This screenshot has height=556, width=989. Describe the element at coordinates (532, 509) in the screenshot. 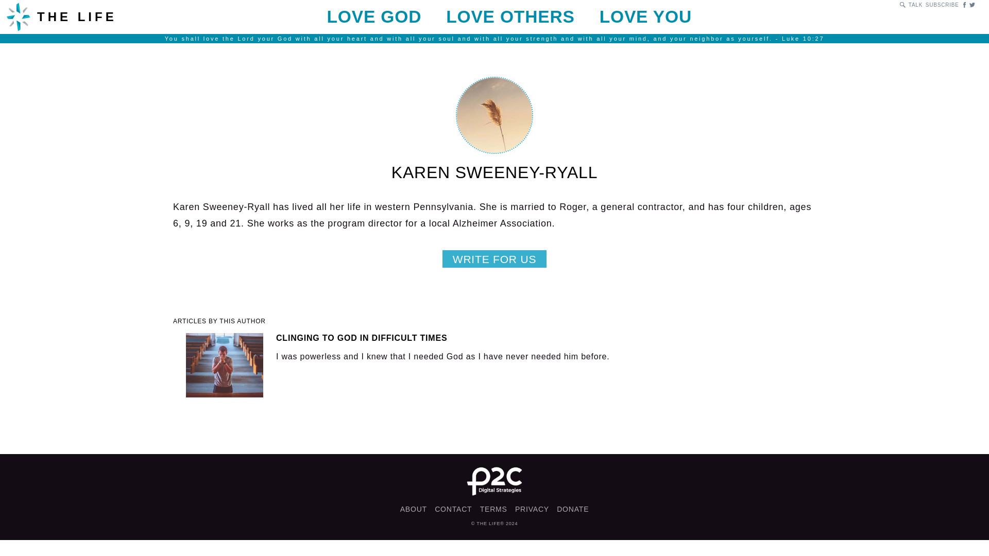

I see `PRIVACY` at that location.